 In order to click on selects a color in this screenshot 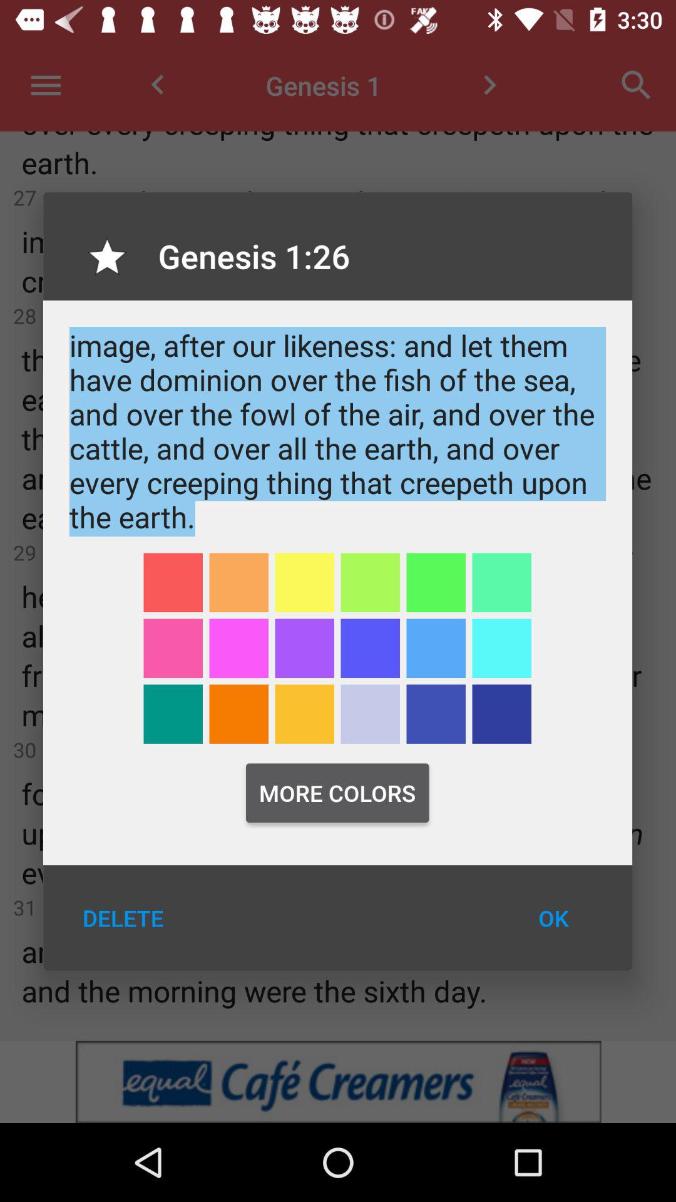, I will do `click(173, 714)`.